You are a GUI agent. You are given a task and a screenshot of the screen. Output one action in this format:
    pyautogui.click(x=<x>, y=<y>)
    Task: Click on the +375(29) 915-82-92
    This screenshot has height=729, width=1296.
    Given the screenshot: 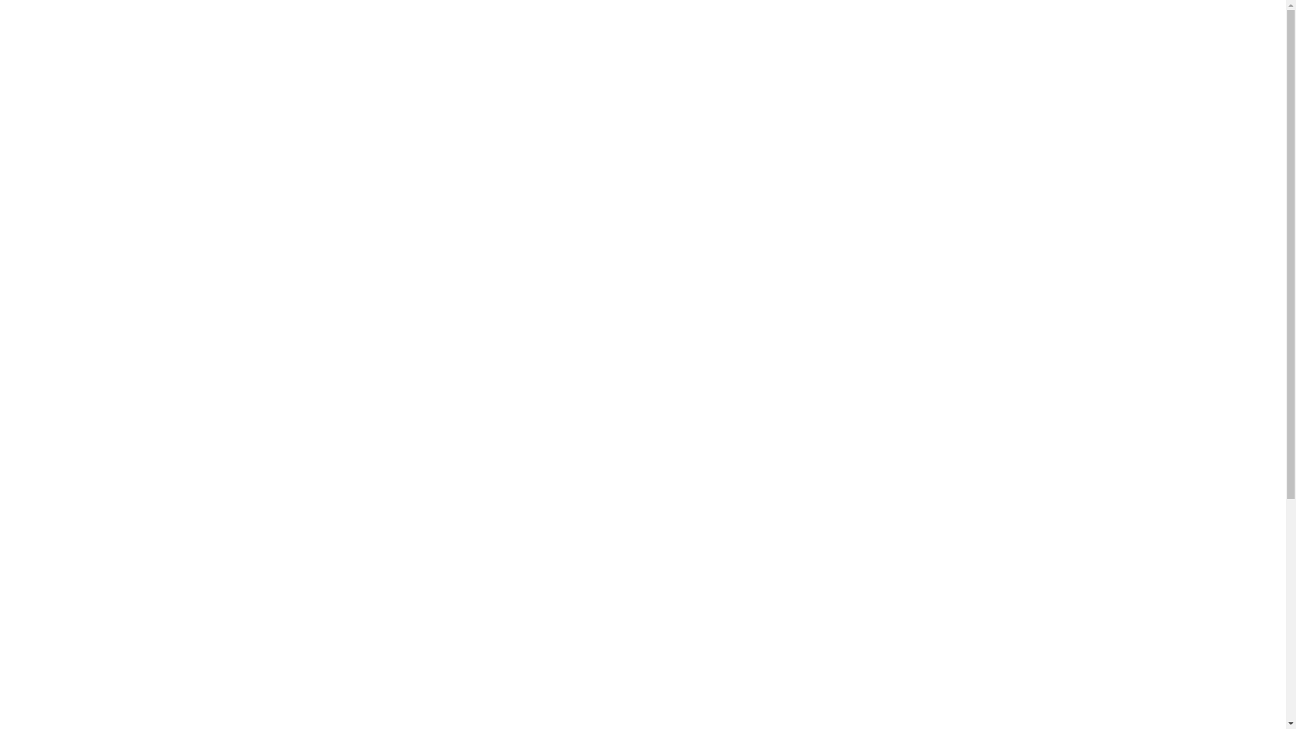 What is the action you would take?
    pyautogui.click(x=76, y=240)
    